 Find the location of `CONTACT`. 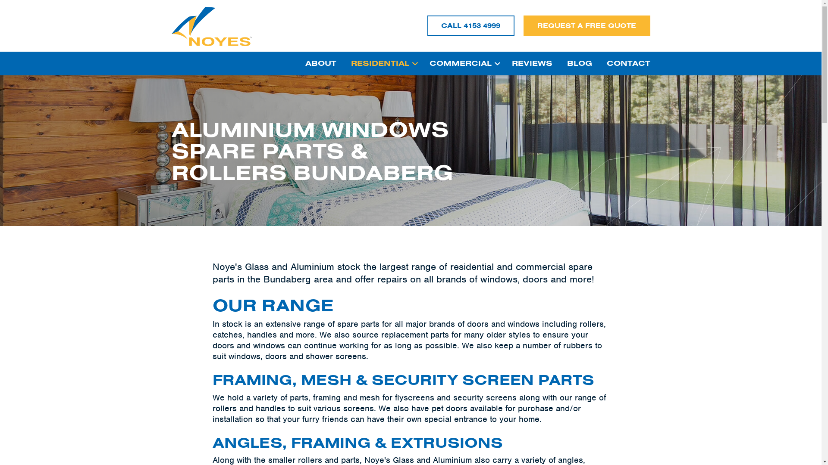

CONTACT is located at coordinates (625, 64).